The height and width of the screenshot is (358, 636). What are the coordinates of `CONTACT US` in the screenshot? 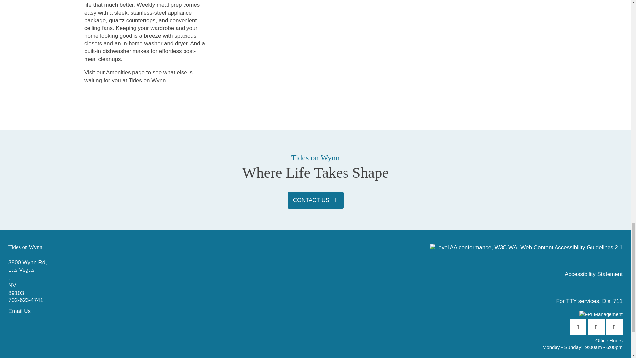 It's located at (315, 200).